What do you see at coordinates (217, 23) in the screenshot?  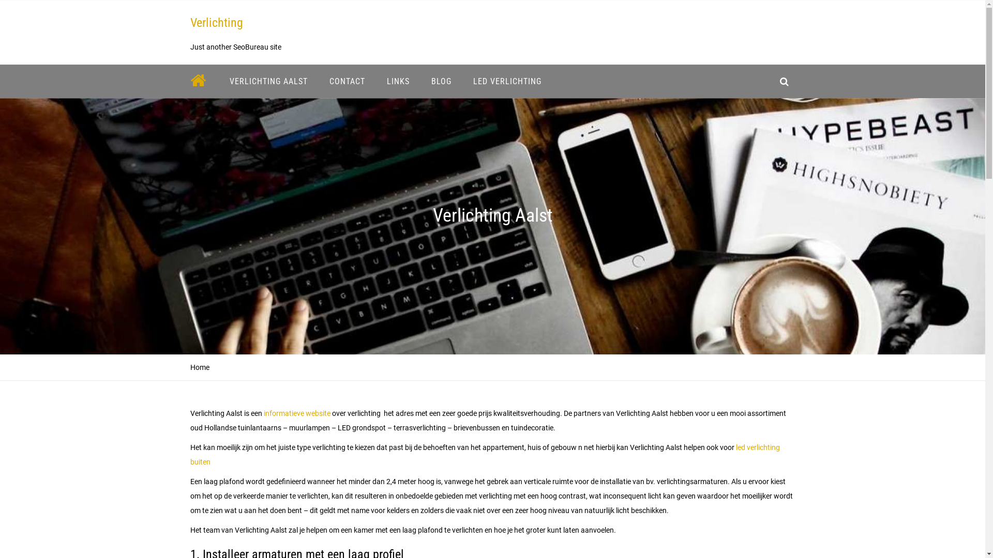 I see `Verlichting` at bounding box center [217, 23].